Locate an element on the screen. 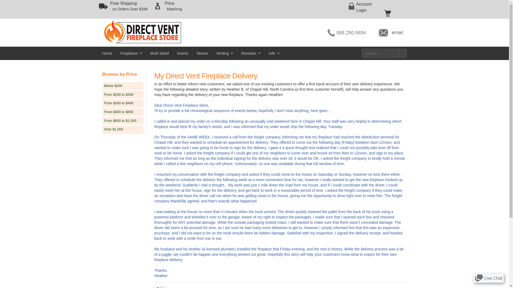 The image size is (513, 288). Fireplaces is located at coordinates (364, 7).